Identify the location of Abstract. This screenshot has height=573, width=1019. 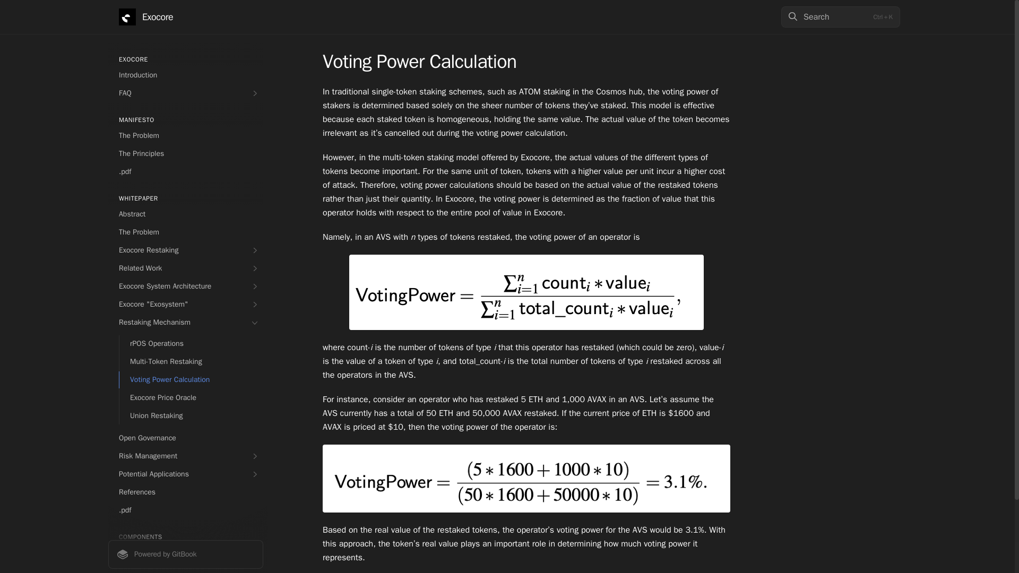
(185, 214).